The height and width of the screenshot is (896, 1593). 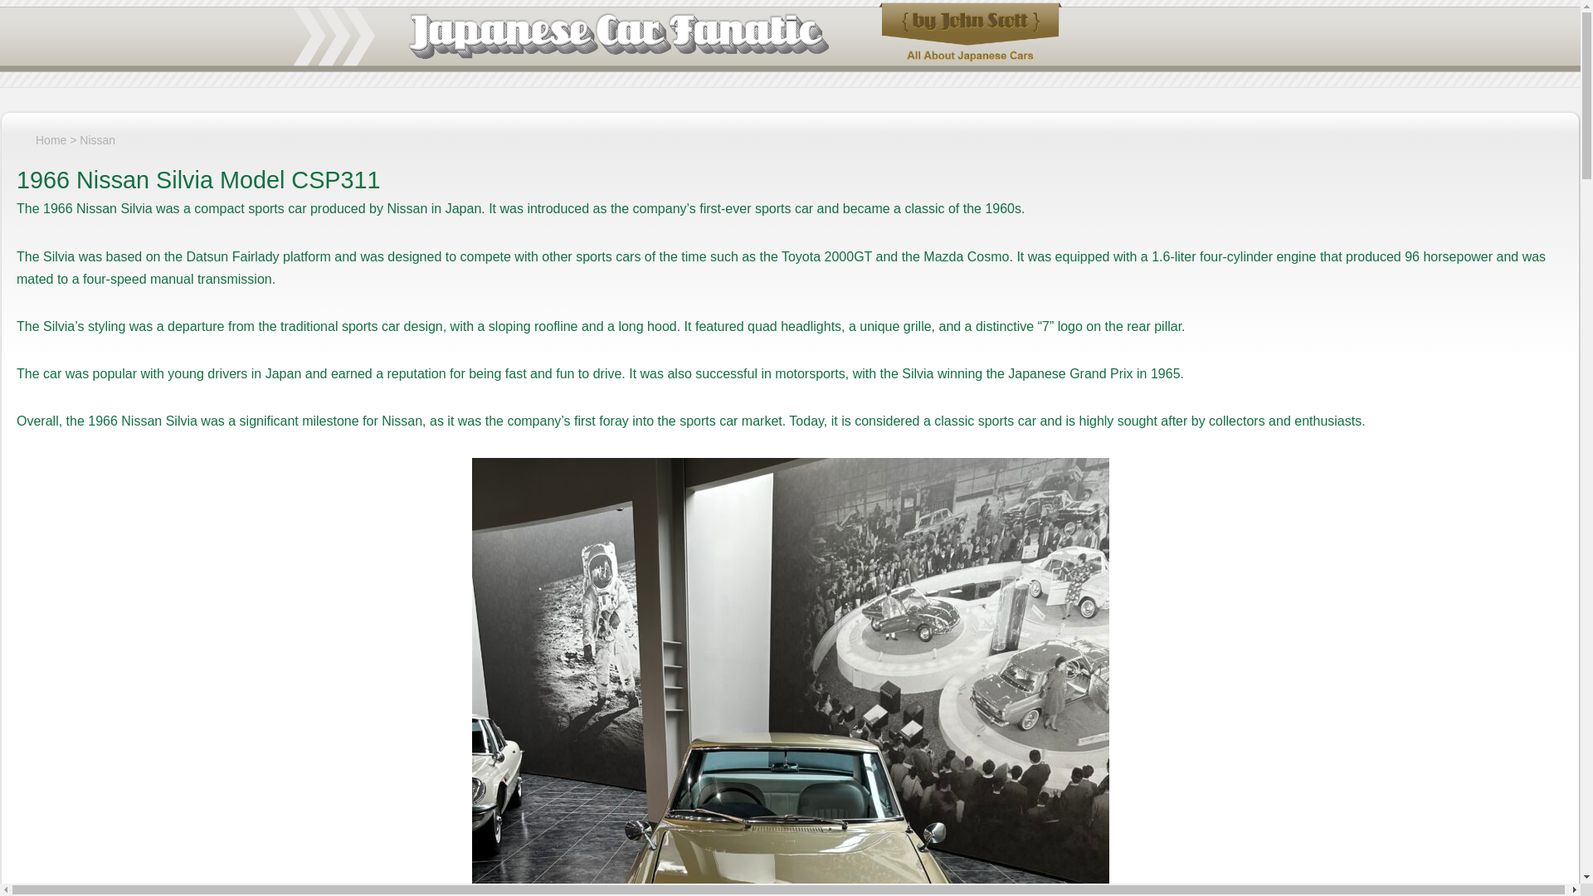 I want to click on Nissan, so click(x=97, y=139).